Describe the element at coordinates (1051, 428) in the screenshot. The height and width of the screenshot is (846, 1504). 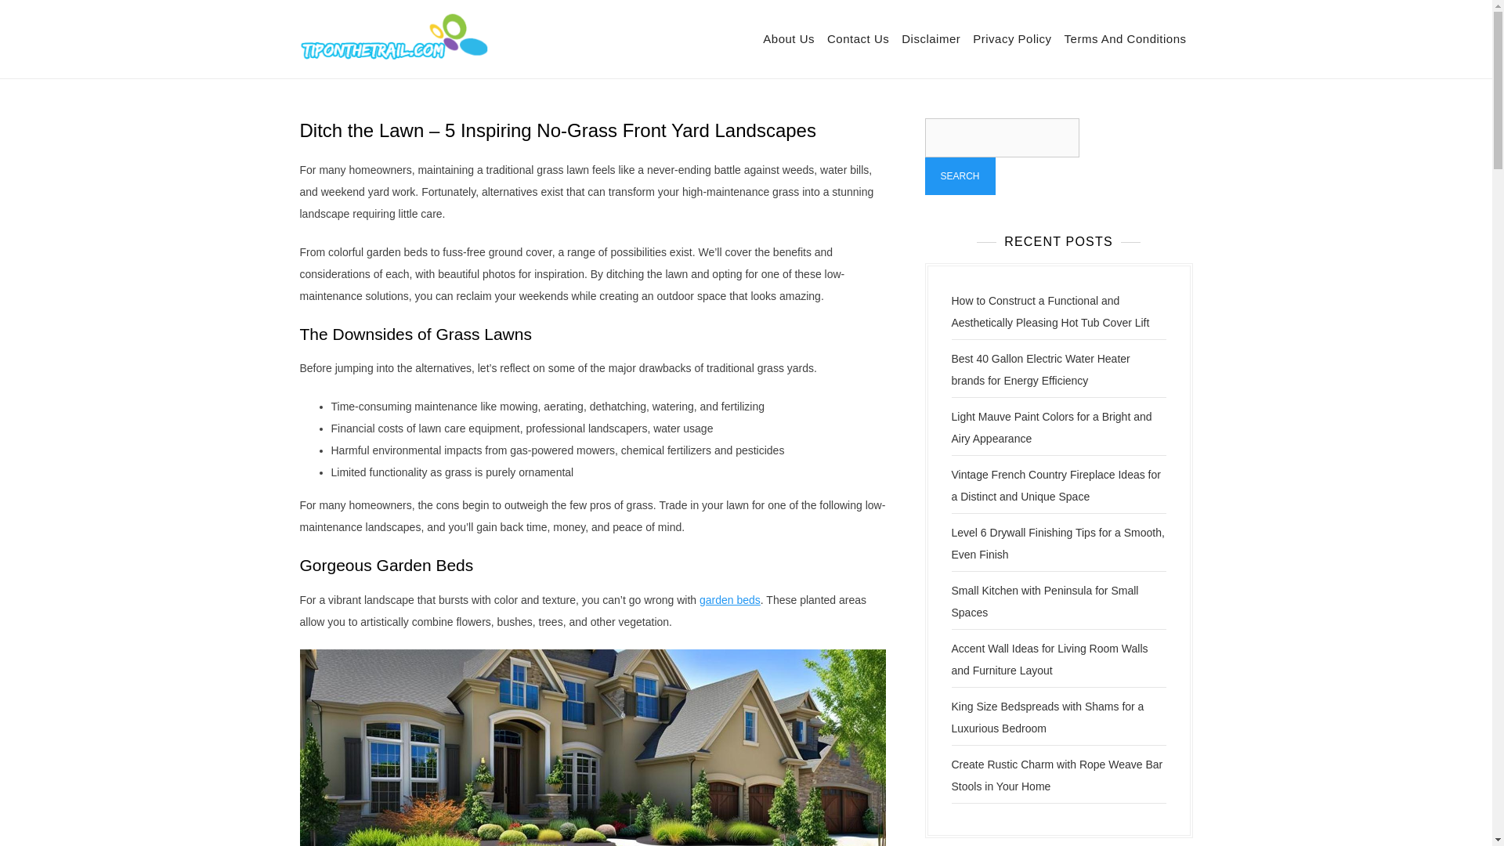
I see `Light Mauve Paint Colors for a Bright and Airy Appearance` at that location.